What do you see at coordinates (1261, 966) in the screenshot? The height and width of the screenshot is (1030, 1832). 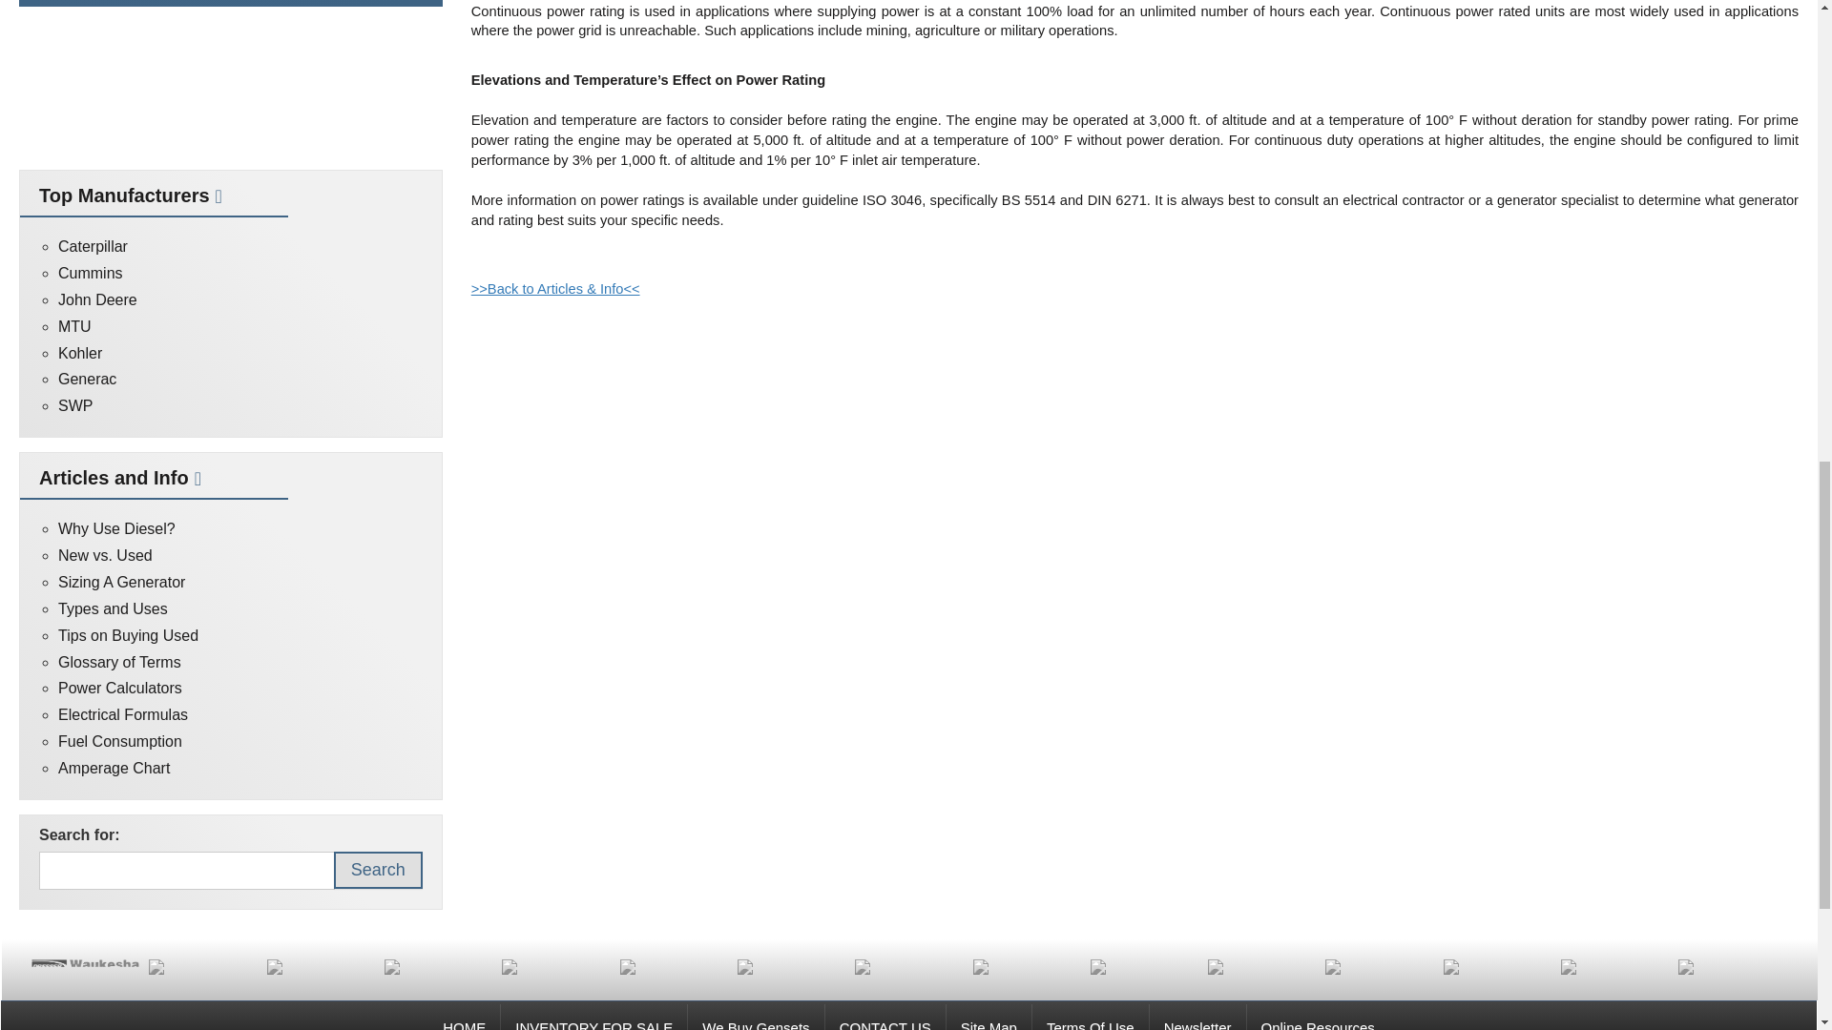 I see `caterpillar` at bounding box center [1261, 966].